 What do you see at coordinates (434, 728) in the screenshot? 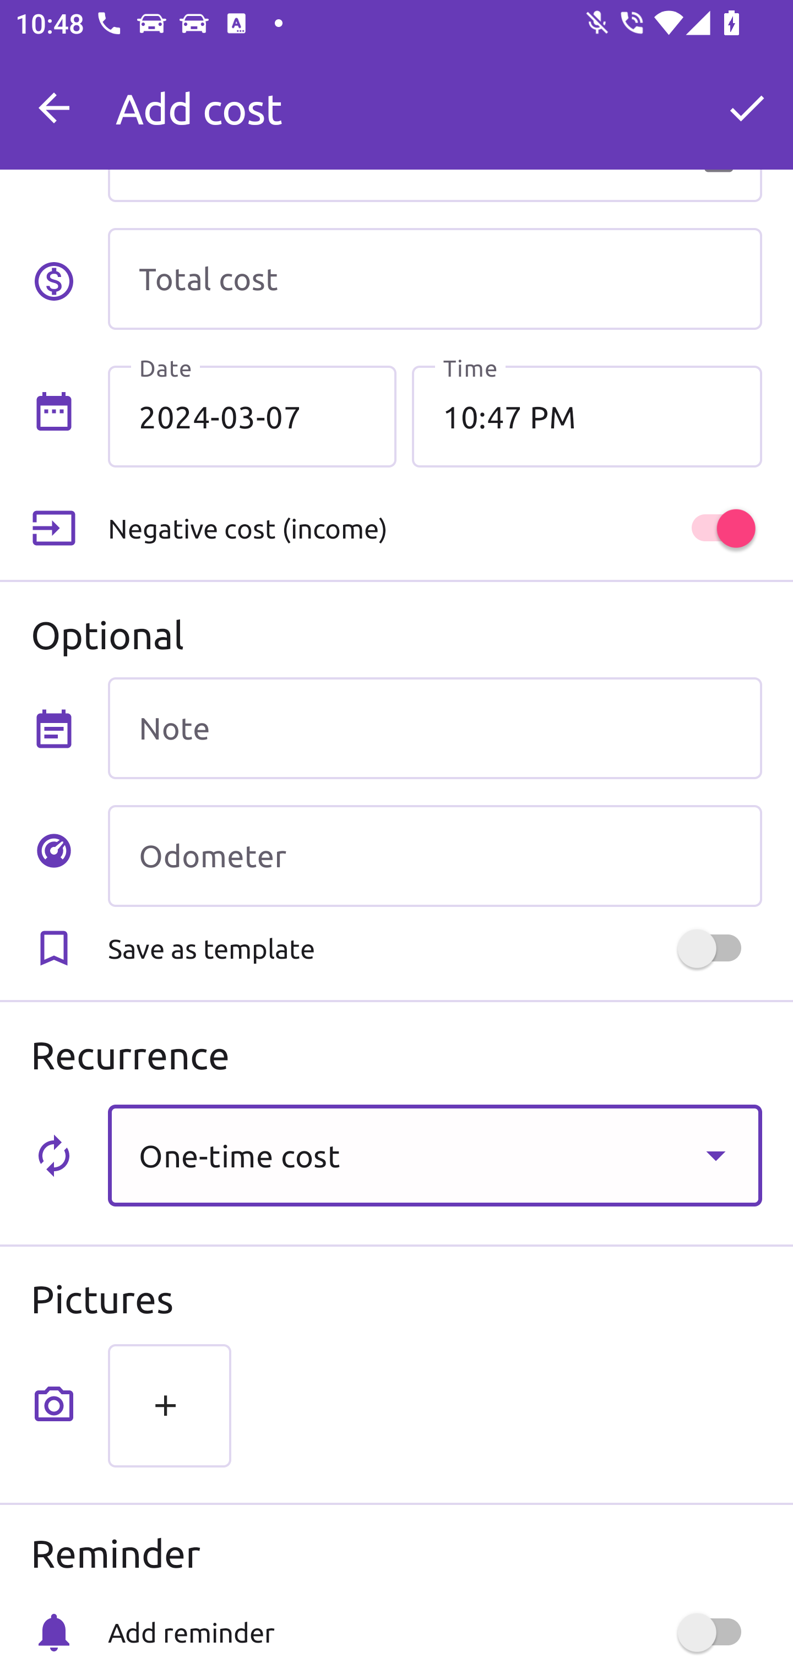
I see `Note` at bounding box center [434, 728].